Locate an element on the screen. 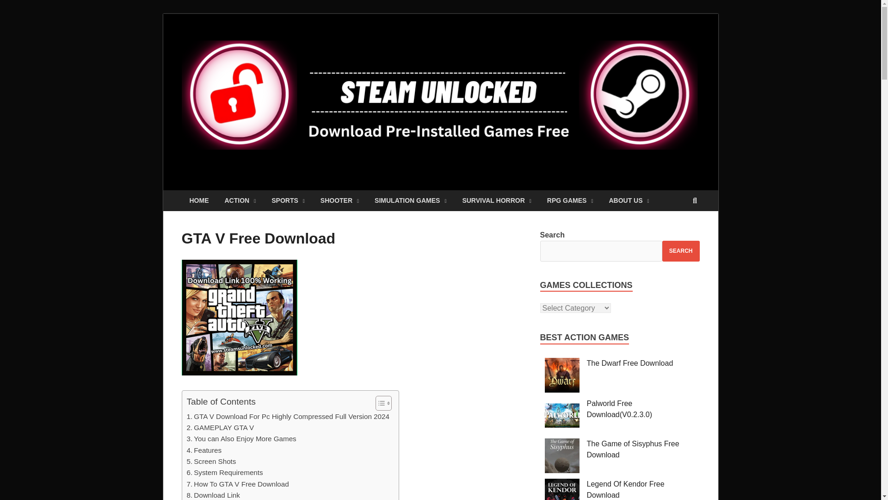 The width and height of the screenshot is (888, 500). You can Also Enjoy More Games is located at coordinates (241, 439).